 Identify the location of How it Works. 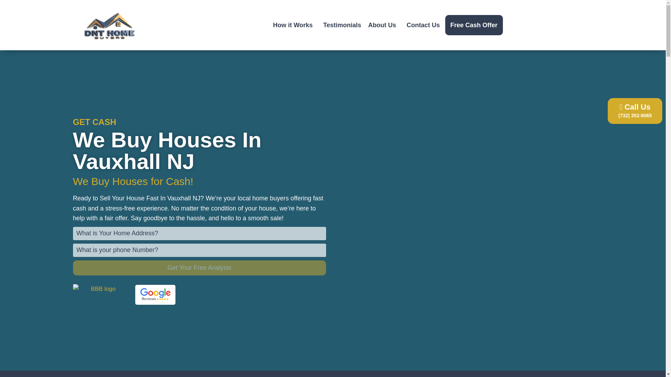
(295, 25).